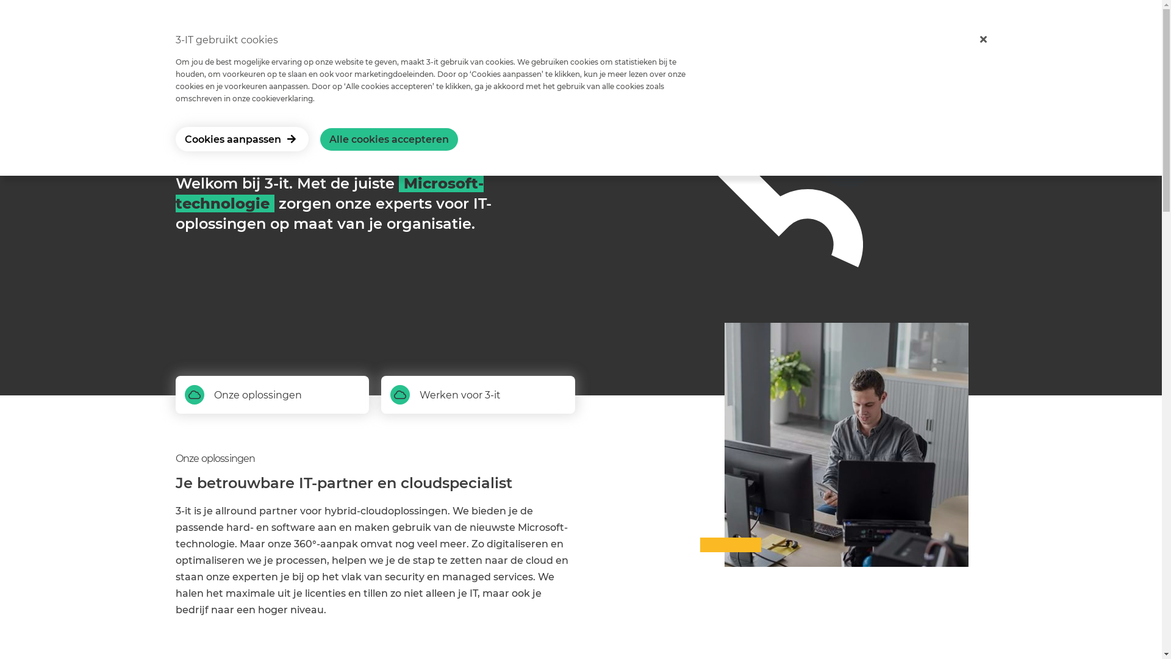 This screenshot has height=659, width=1171. I want to click on Cookies aanpassen, so click(242, 139).